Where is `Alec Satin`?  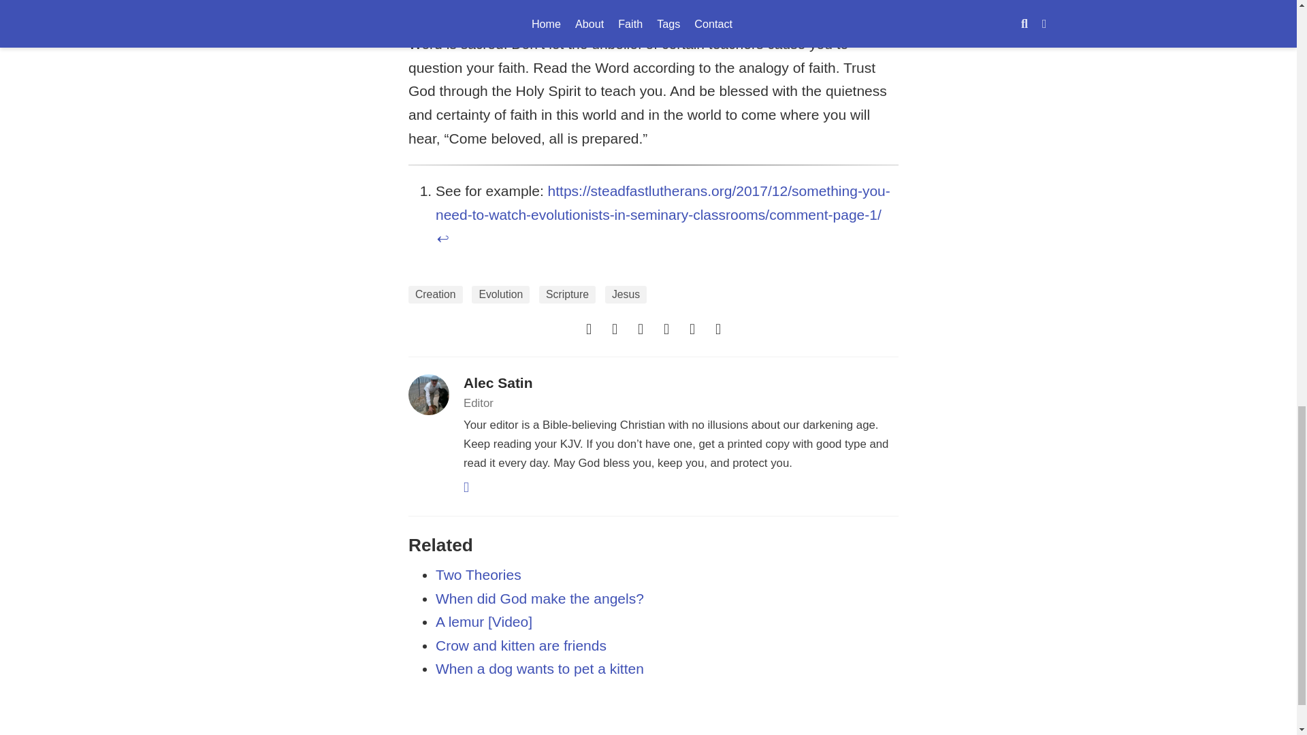 Alec Satin is located at coordinates (498, 382).